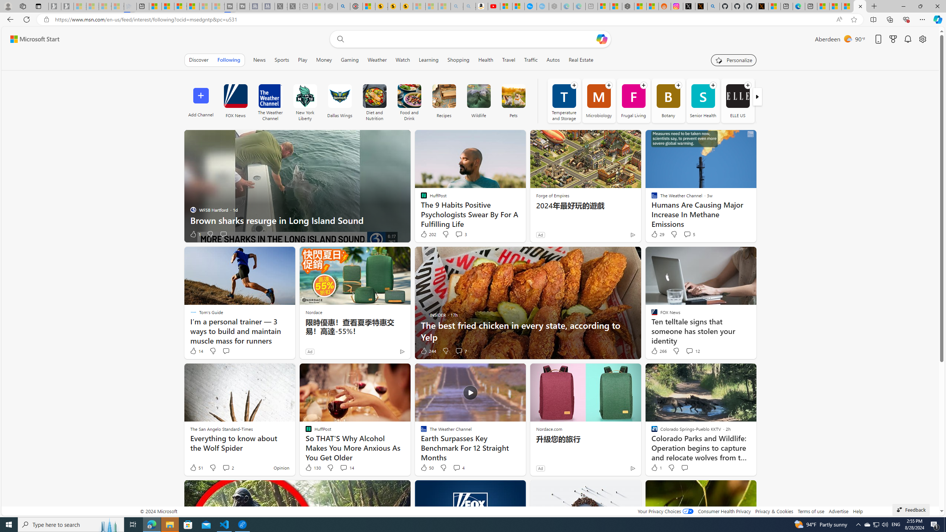 The height and width of the screenshot is (532, 946). What do you see at coordinates (908, 39) in the screenshot?
I see `Notifications` at bounding box center [908, 39].